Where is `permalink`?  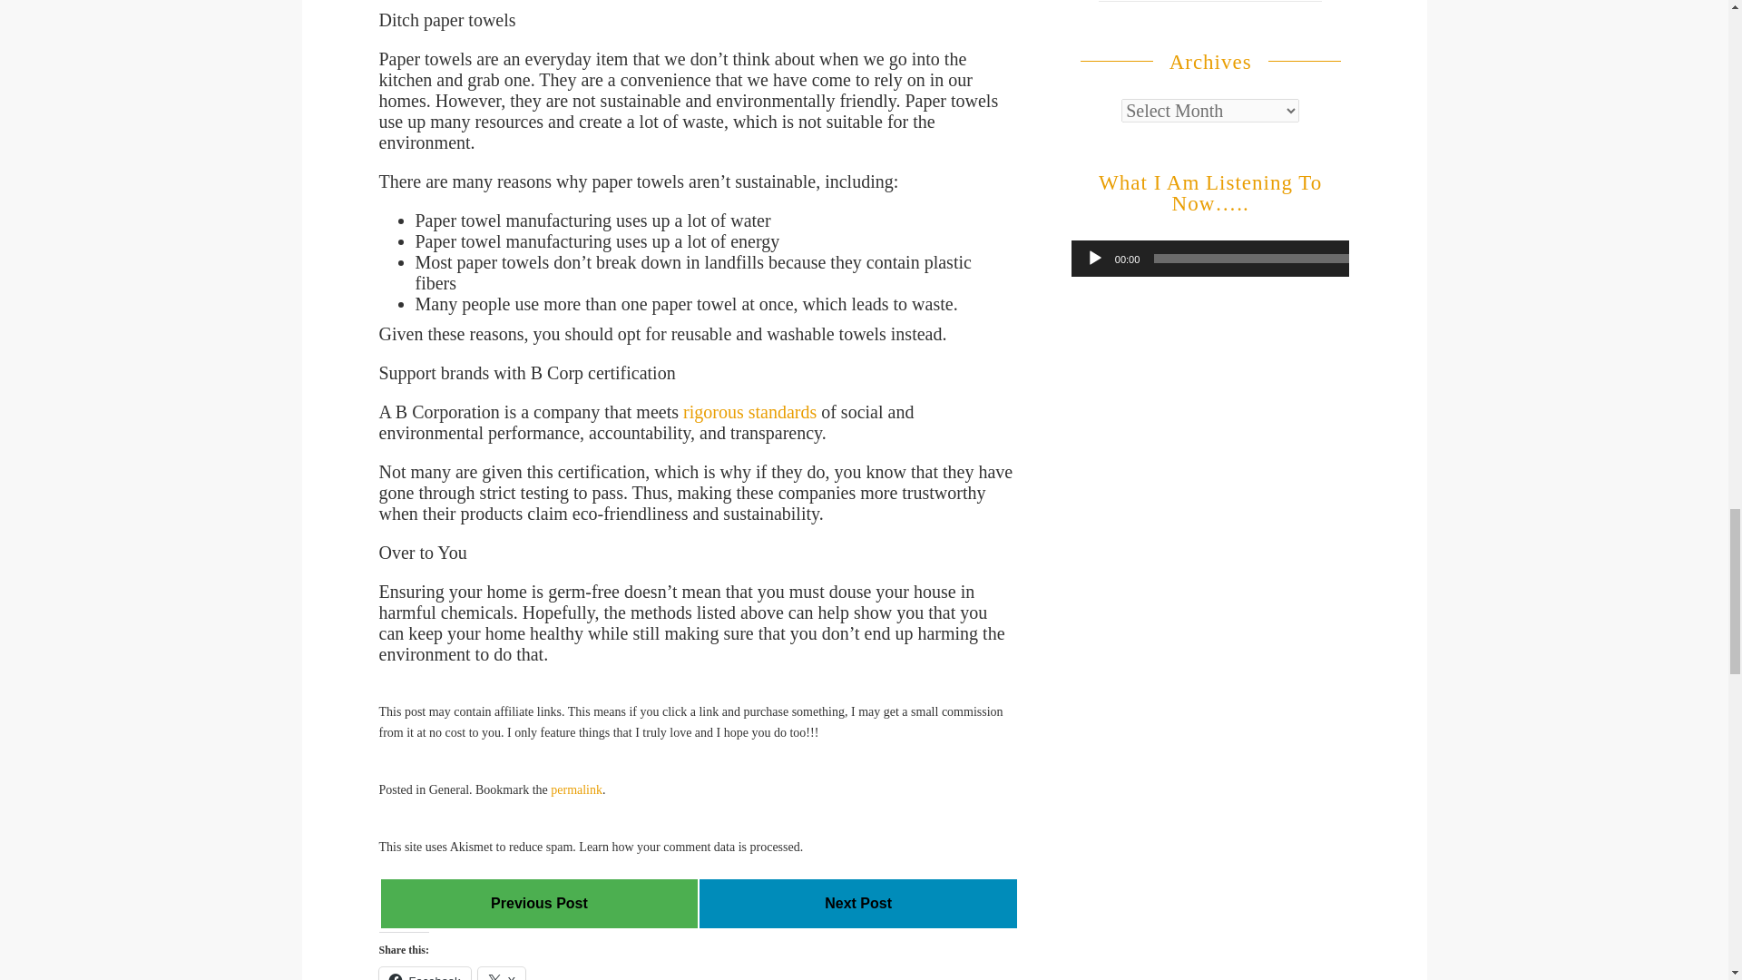
permalink is located at coordinates (576, 789).